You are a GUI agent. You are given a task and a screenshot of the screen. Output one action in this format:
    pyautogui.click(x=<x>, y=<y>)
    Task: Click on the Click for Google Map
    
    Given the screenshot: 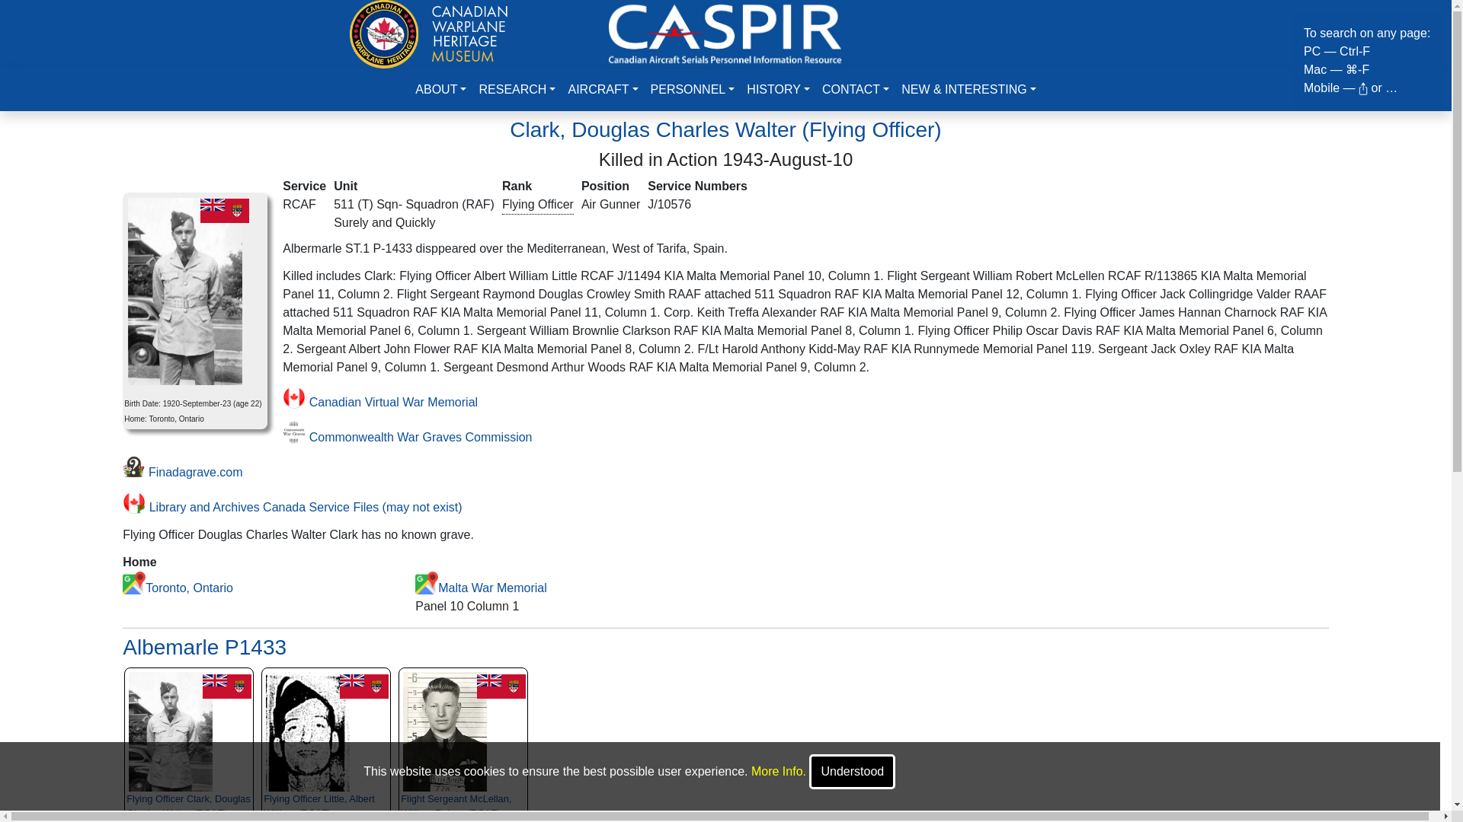 What is the action you would take?
    pyautogui.click(x=134, y=582)
    